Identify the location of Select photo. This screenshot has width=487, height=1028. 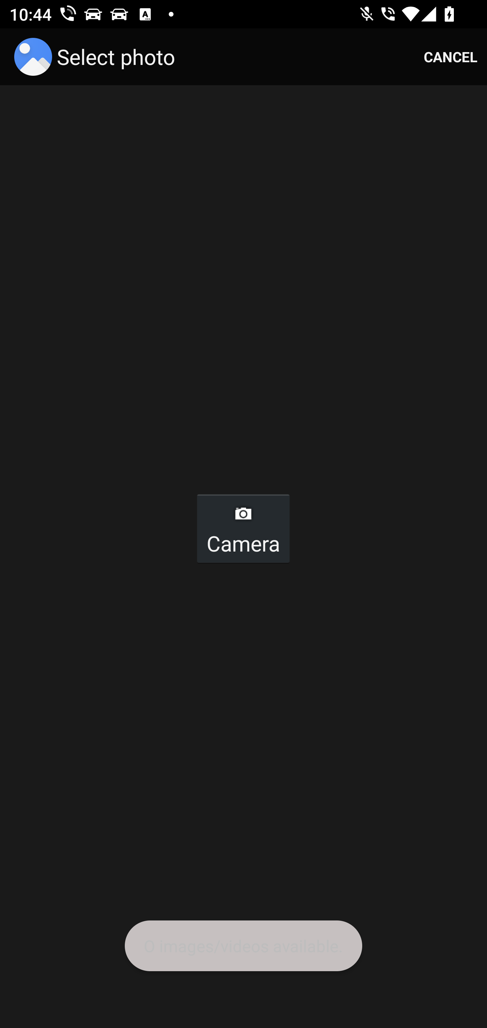
(97, 57).